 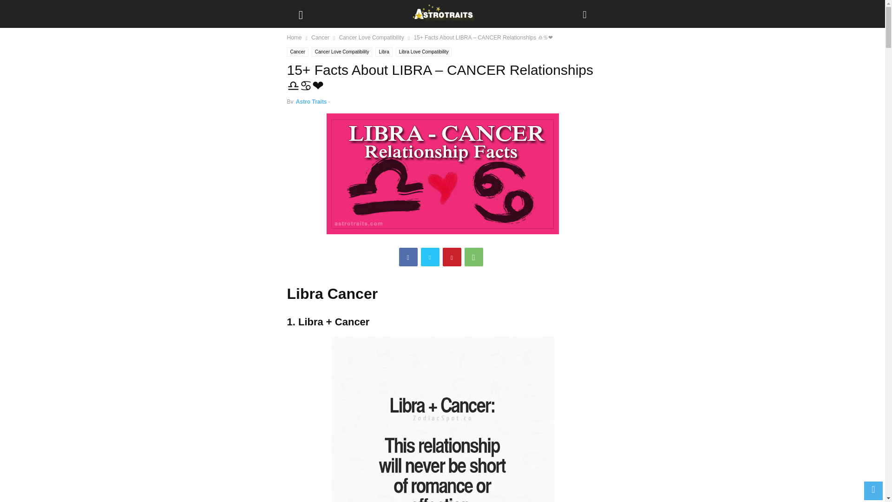 What do you see at coordinates (474, 257) in the screenshot?
I see `WhatsApp` at bounding box center [474, 257].